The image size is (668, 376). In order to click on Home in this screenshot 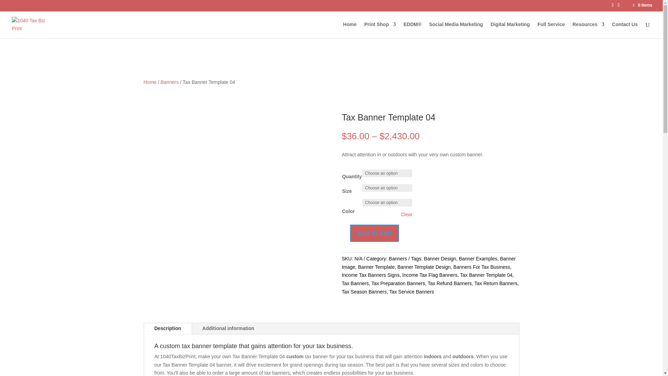, I will do `click(150, 82)`.